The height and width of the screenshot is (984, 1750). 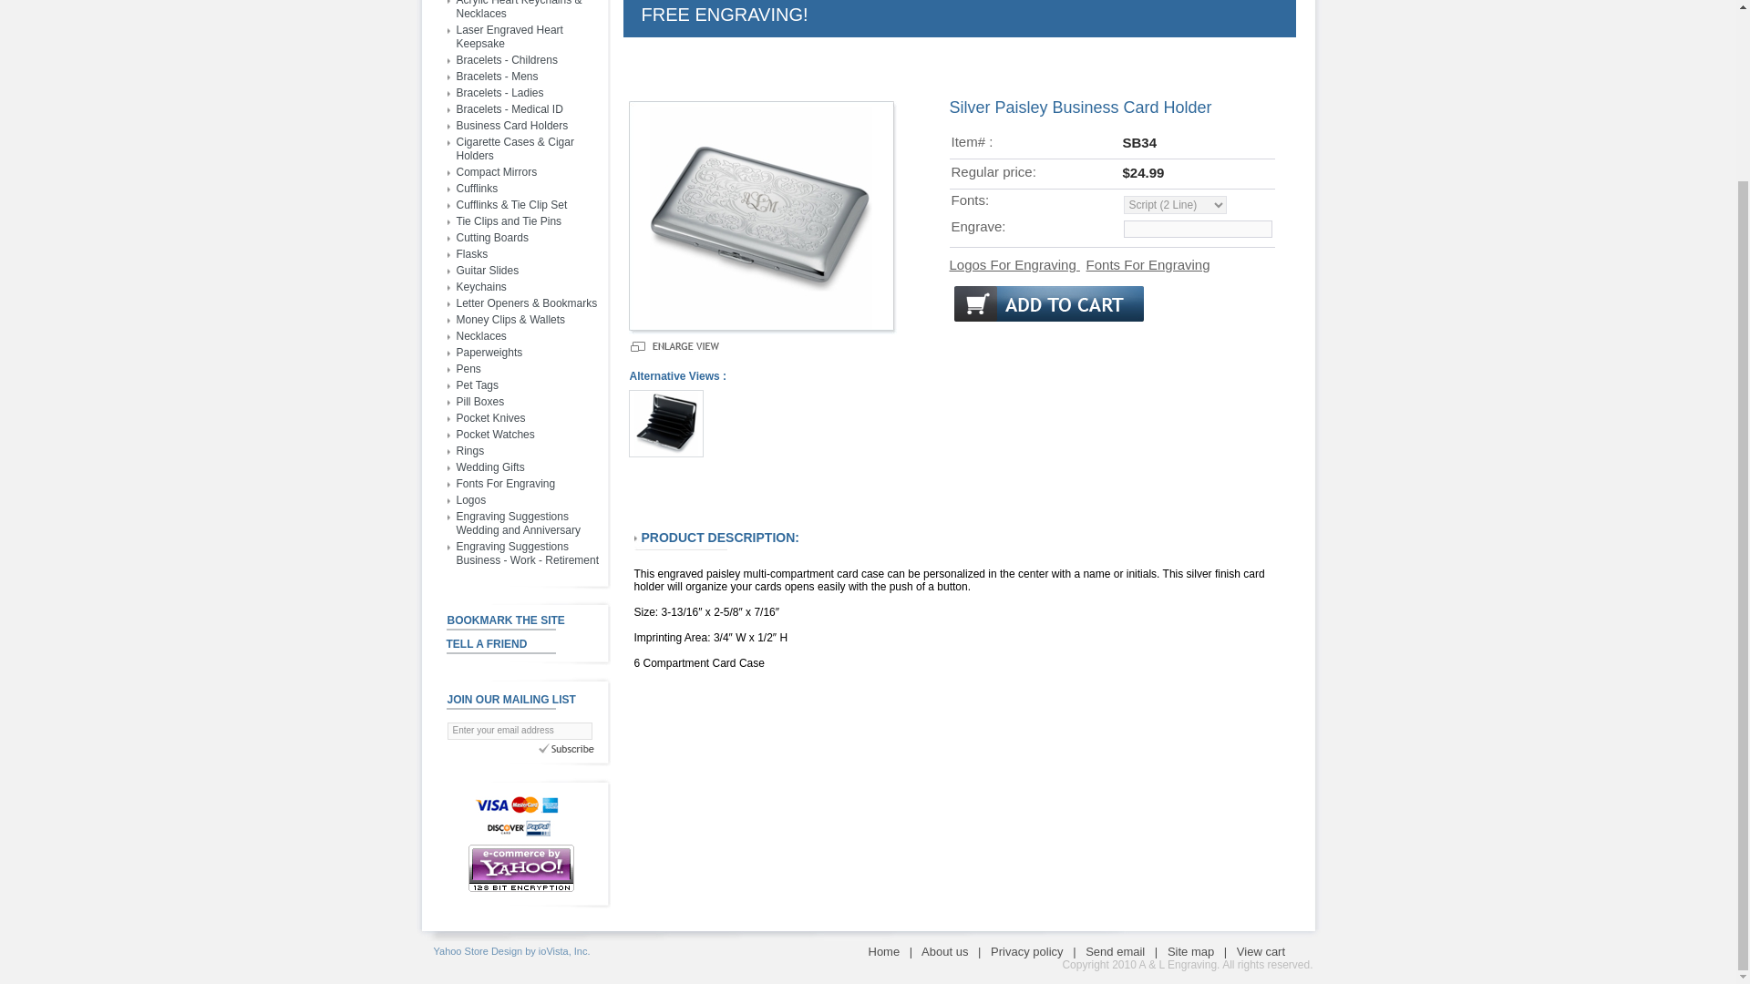 What do you see at coordinates (490, 417) in the screenshot?
I see `Pocket Knives` at bounding box center [490, 417].